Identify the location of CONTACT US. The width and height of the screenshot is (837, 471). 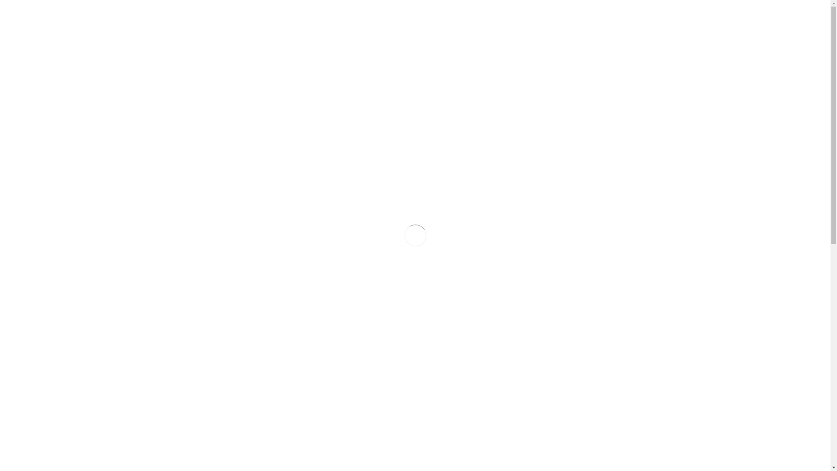
(648, 25).